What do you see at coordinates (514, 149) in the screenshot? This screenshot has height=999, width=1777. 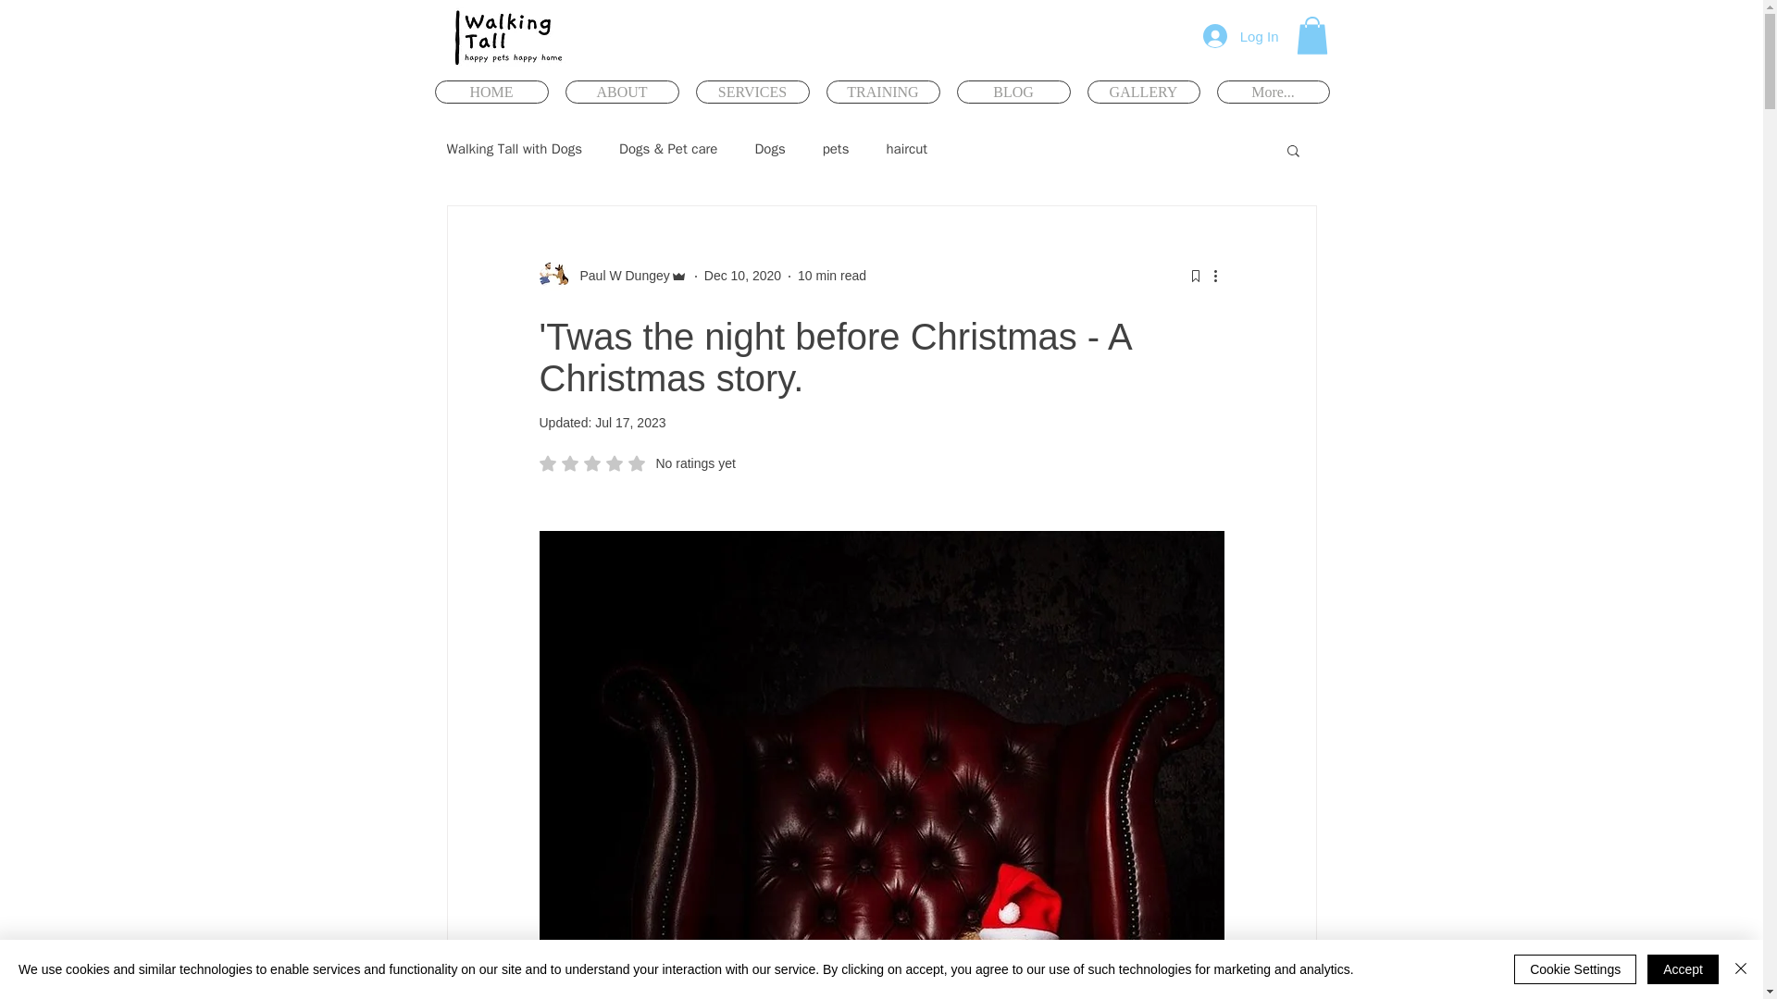 I see `Walking Tall with Dogs` at bounding box center [514, 149].